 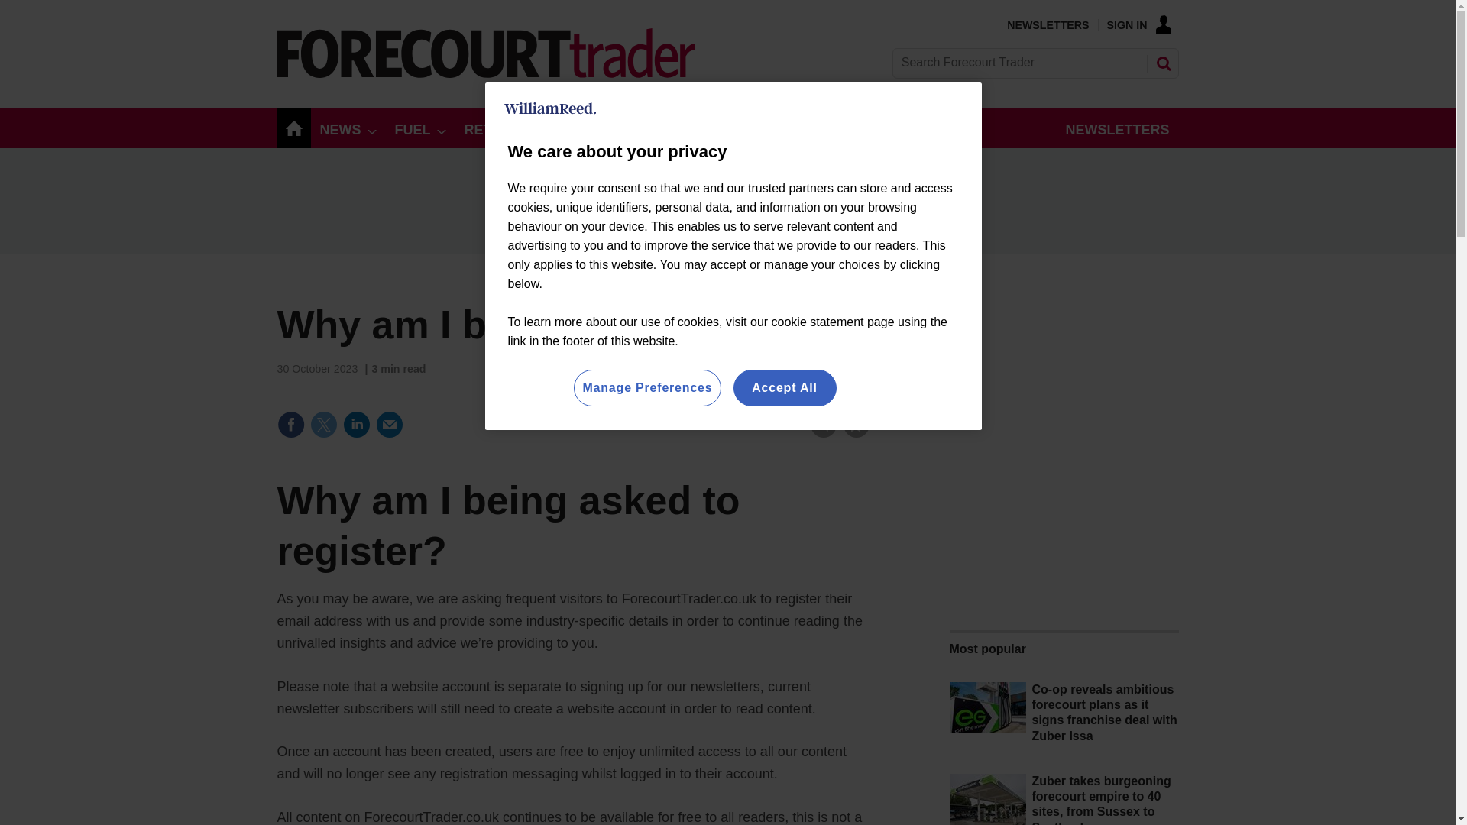 I want to click on NEWSLETTERS, so click(x=1047, y=24).